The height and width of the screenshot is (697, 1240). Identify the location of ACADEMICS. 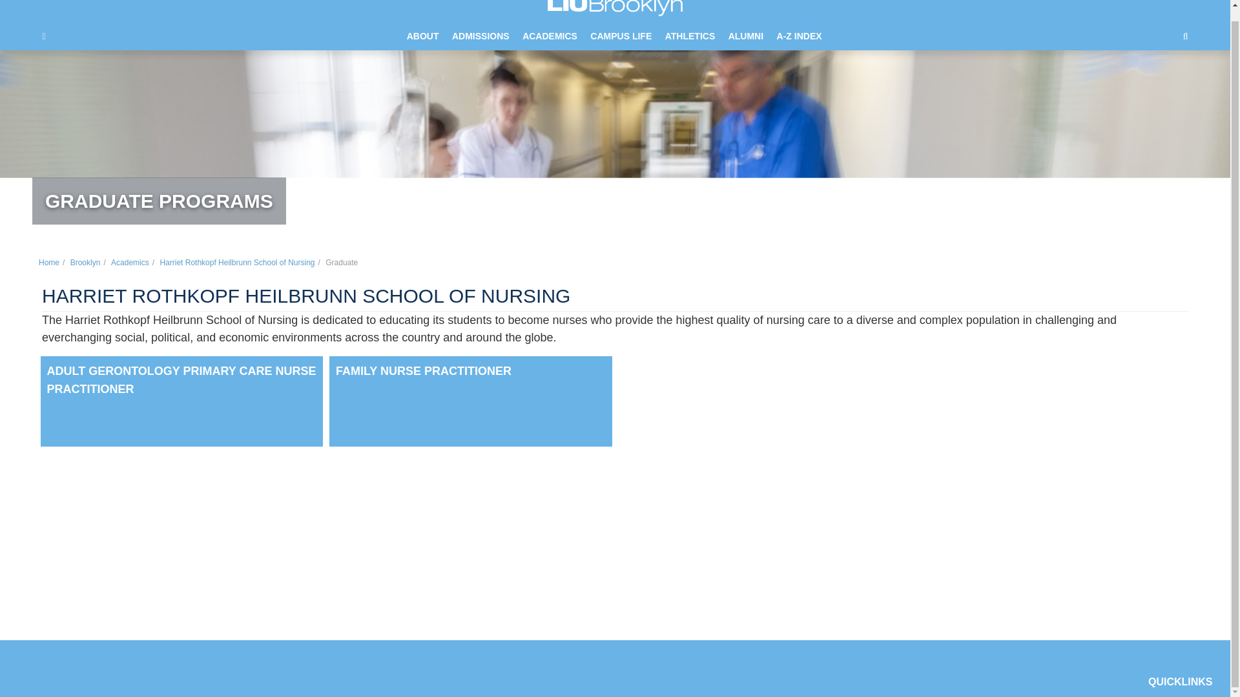
(550, 36).